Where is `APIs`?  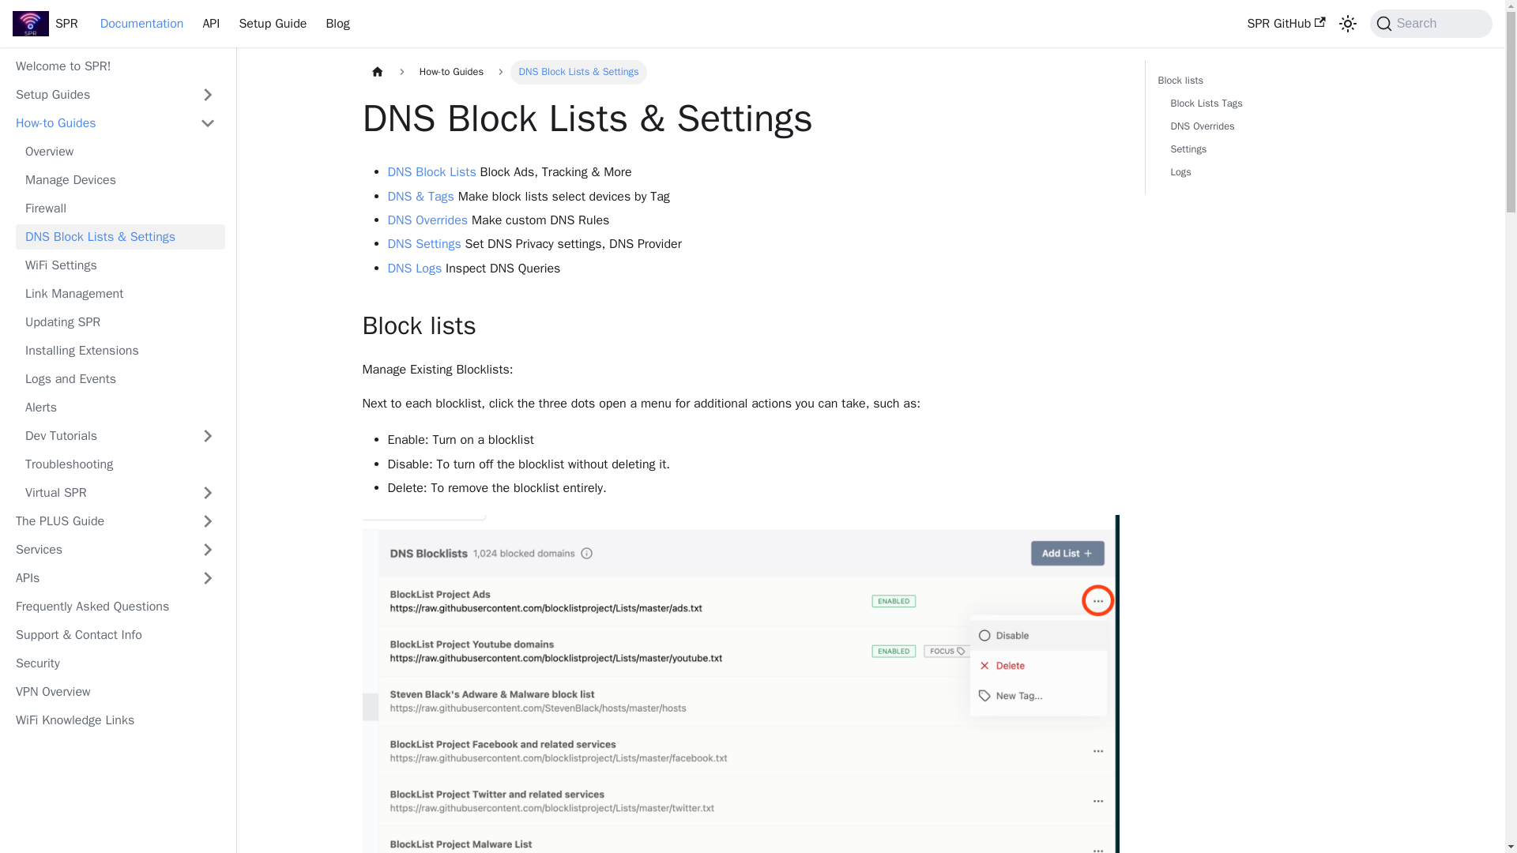
APIs is located at coordinates (115, 578).